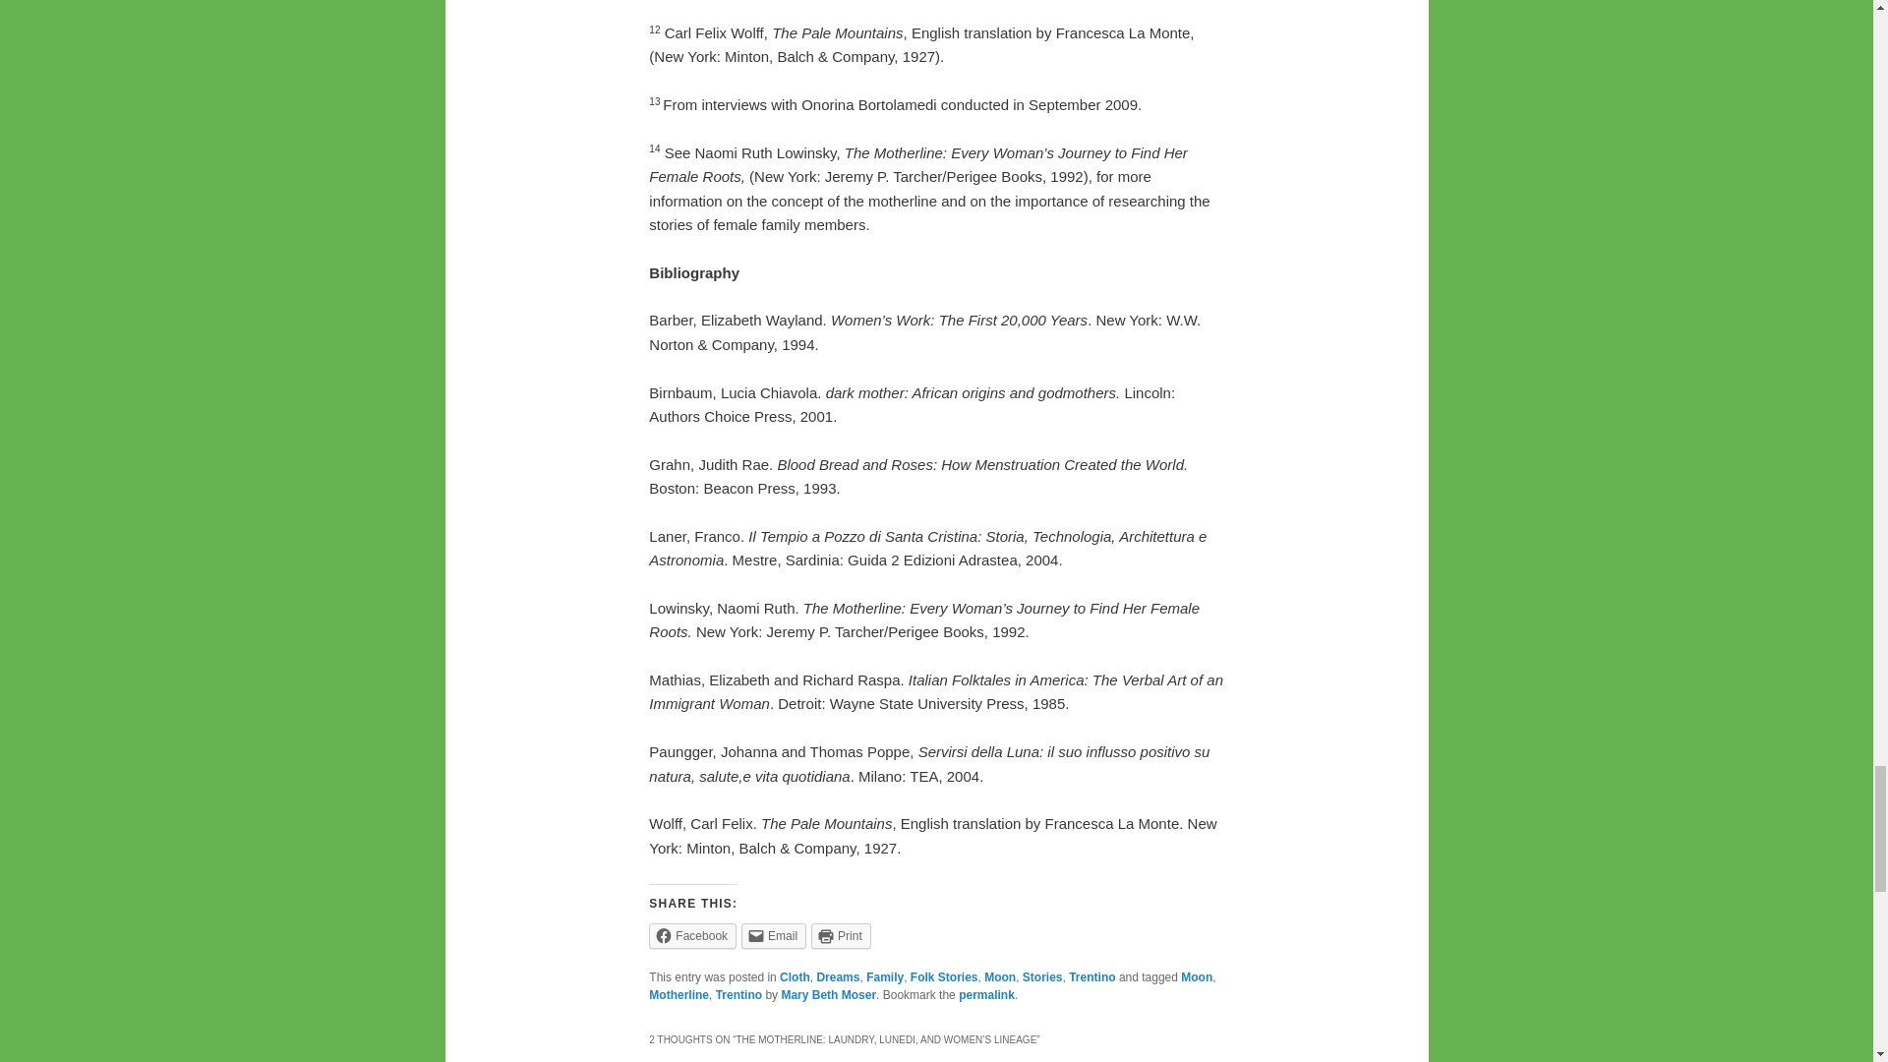  I want to click on Folk Stories, so click(944, 977).